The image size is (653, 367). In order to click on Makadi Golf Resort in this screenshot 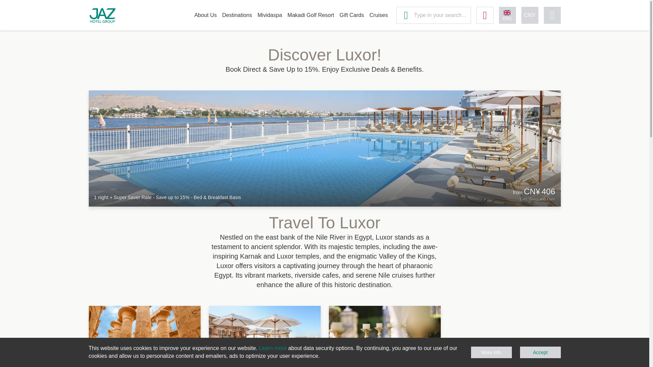, I will do `click(308, 15)`.